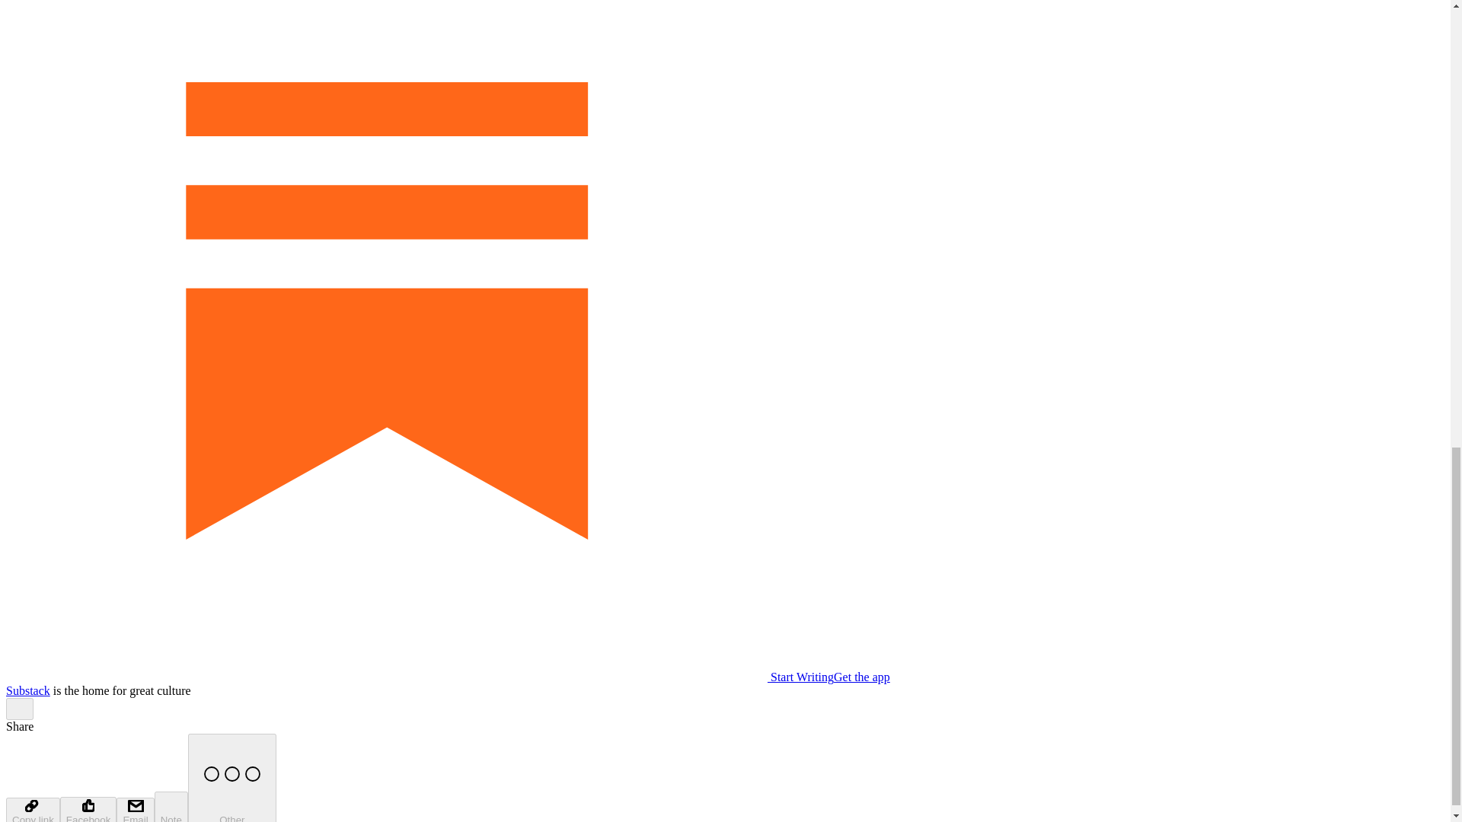 The image size is (1462, 822). What do you see at coordinates (27, 690) in the screenshot?
I see `Substack` at bounding box center [27, 690].